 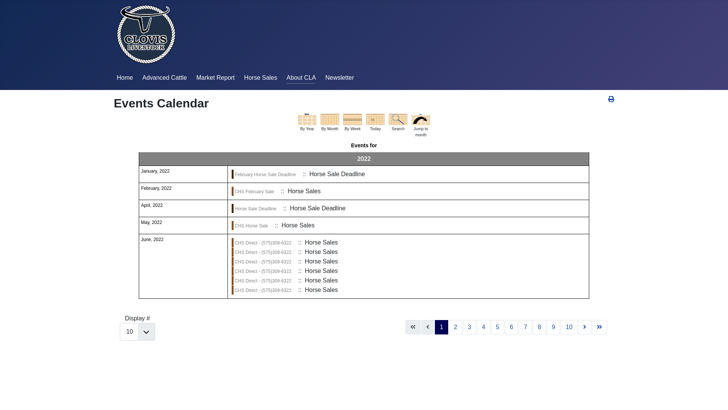 I want to click on 5, so click(x=497, y=327).